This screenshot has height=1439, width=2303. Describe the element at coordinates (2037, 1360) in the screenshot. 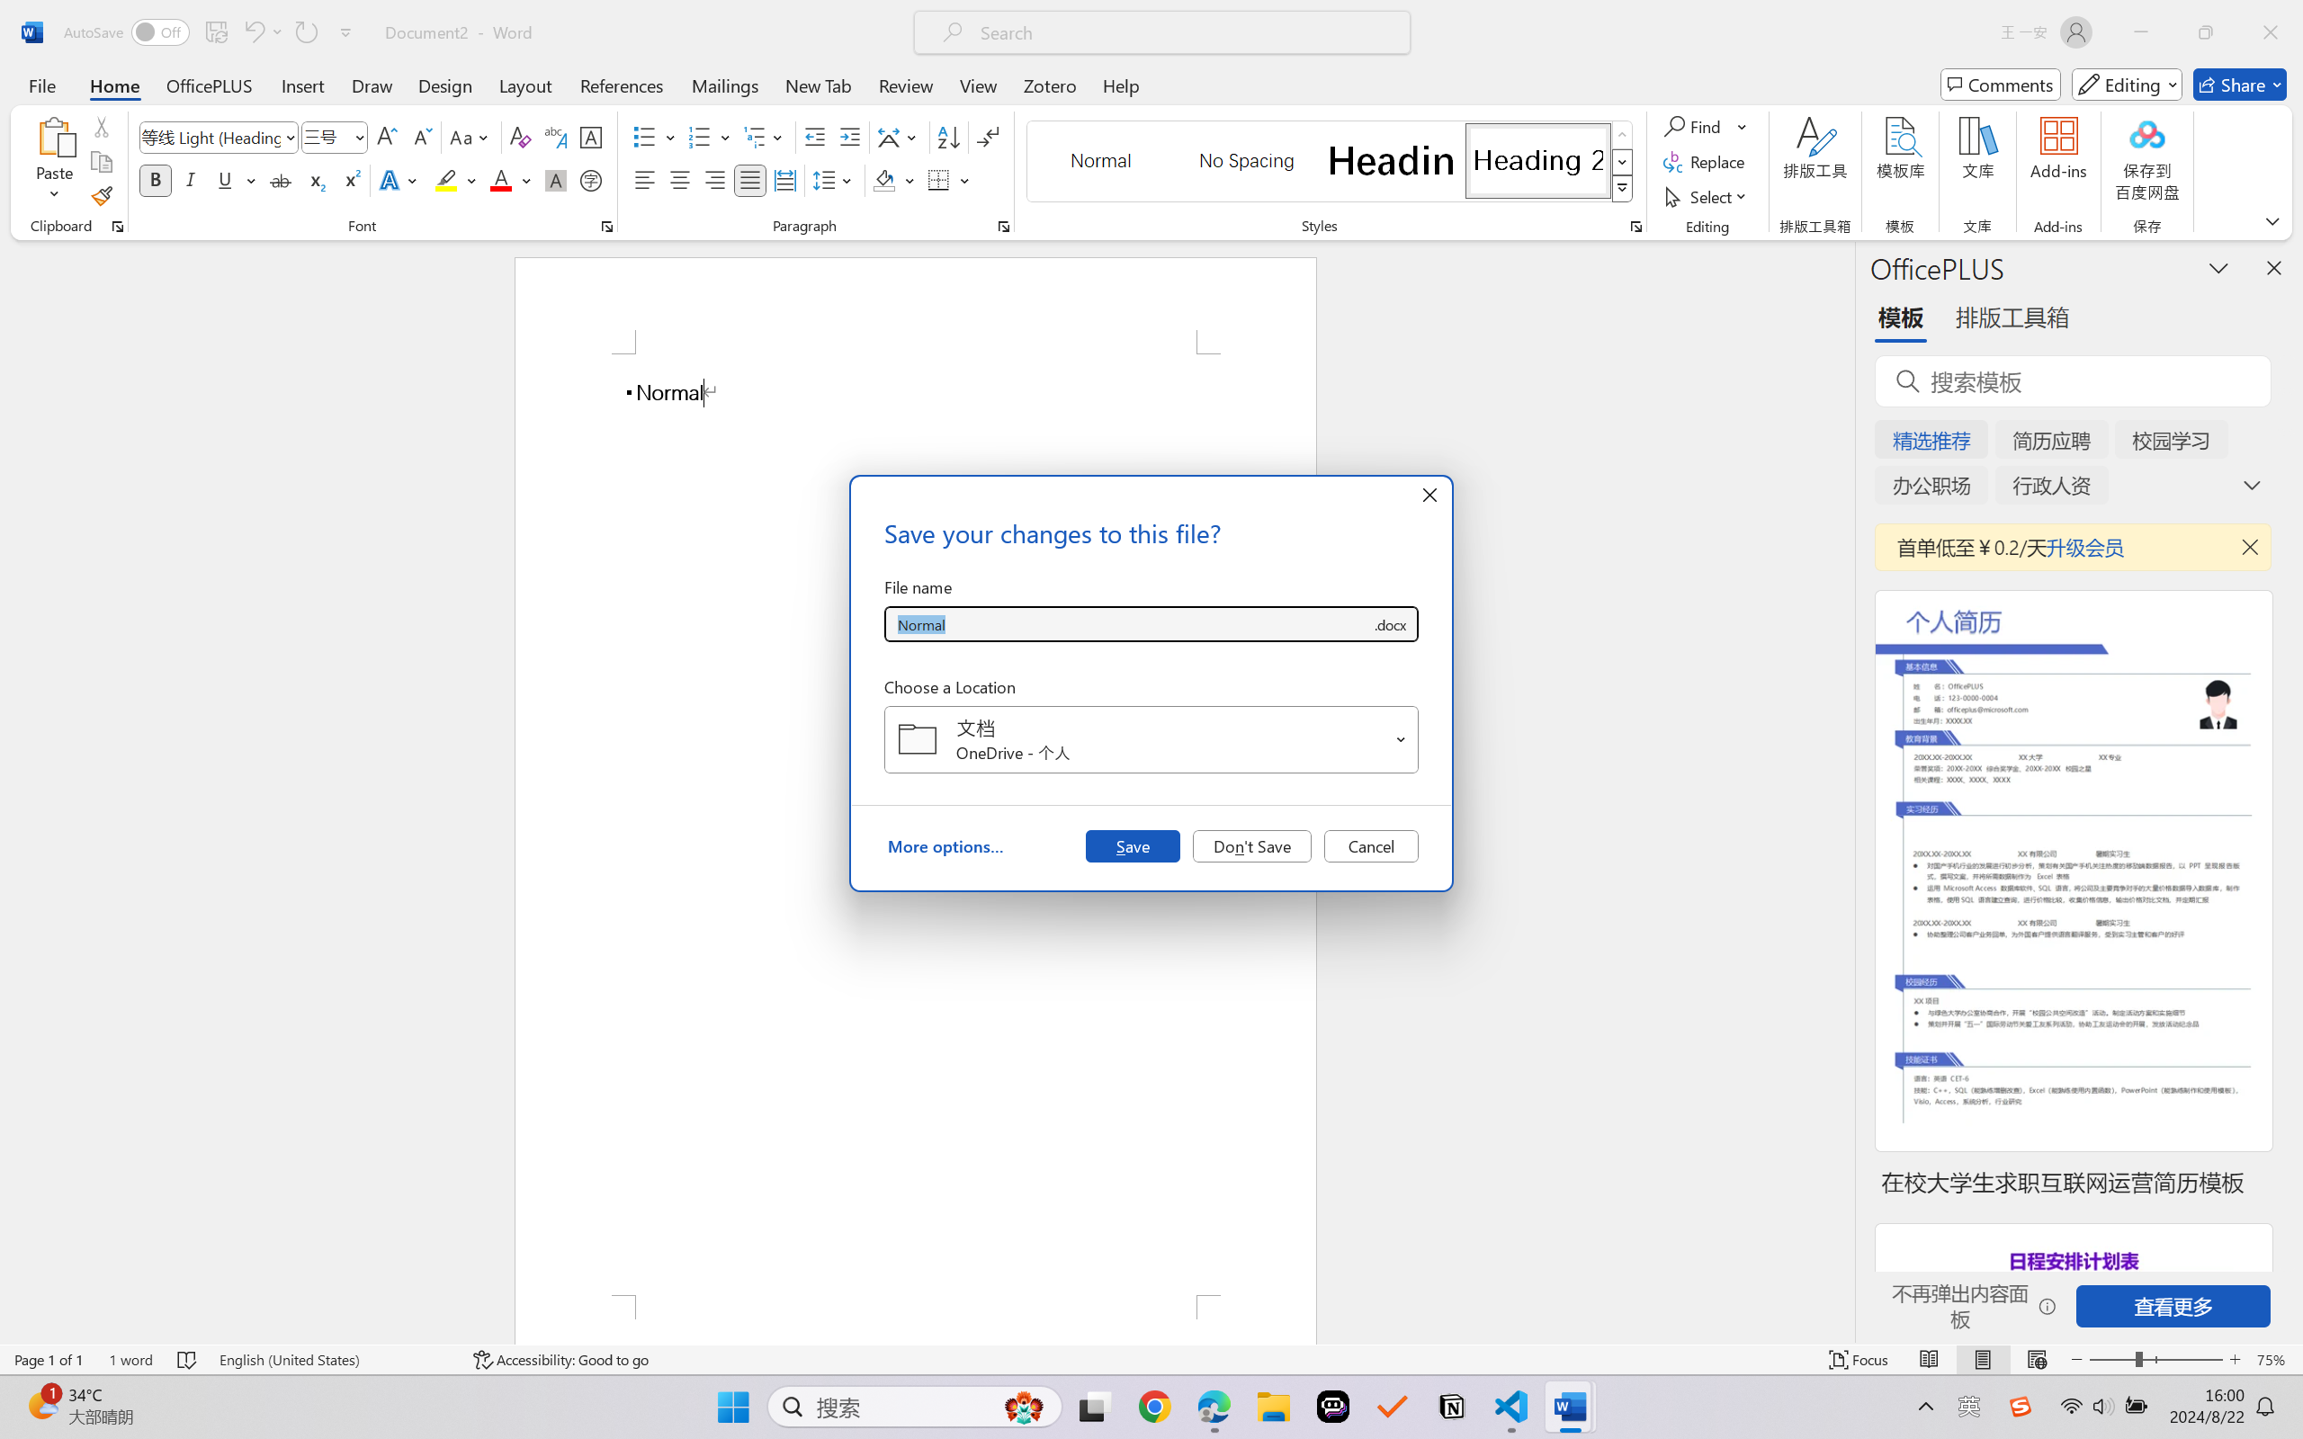

I see `Web Layout` at that location.